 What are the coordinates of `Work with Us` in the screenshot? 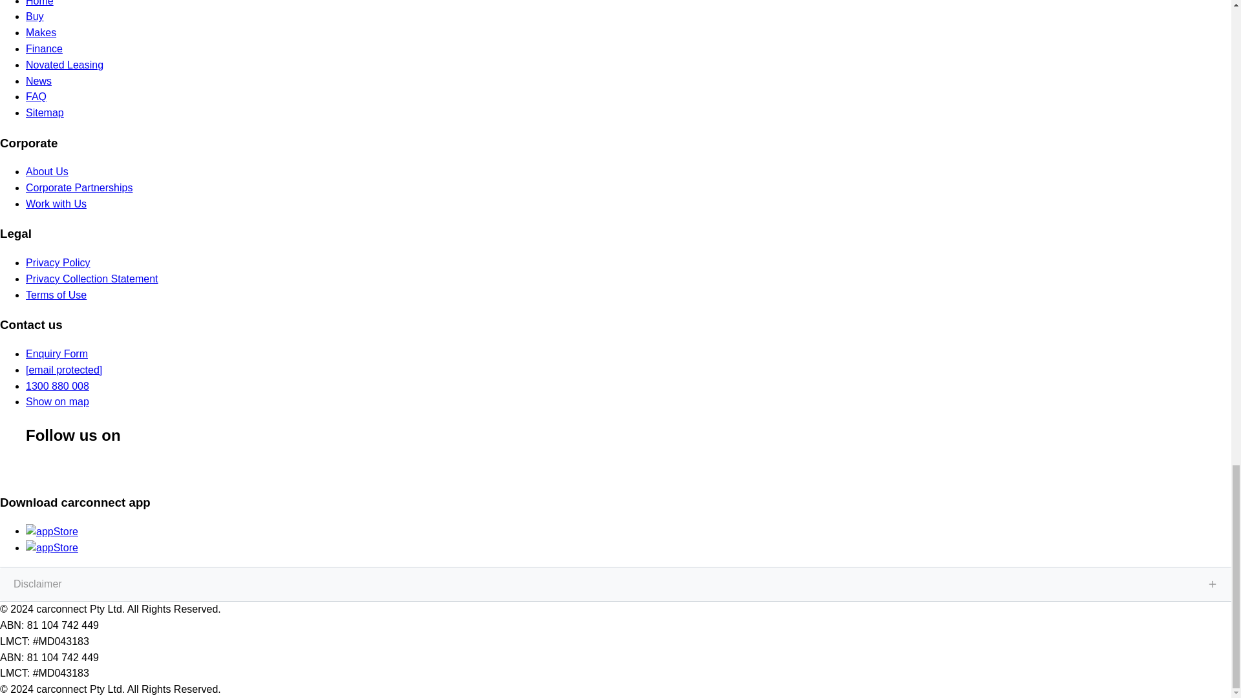 It's located at (56, 204).